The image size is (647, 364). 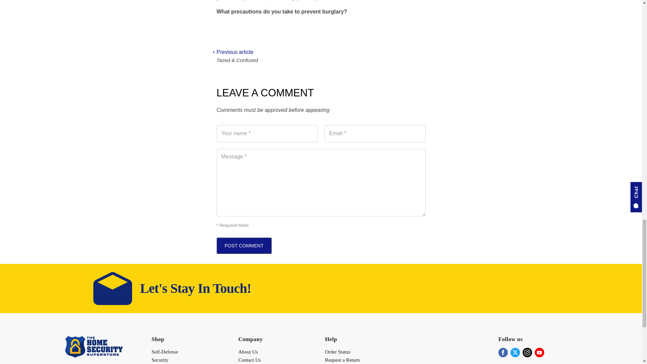 What do you see at coordinates (515, 353) in the screenshot?
I see `Twitter` at bounding box center [515, 353].